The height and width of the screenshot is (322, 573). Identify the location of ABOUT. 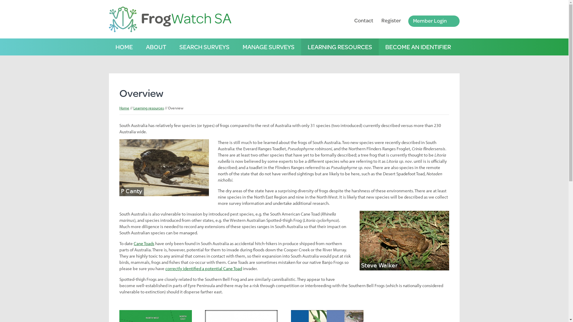
(156, 47).